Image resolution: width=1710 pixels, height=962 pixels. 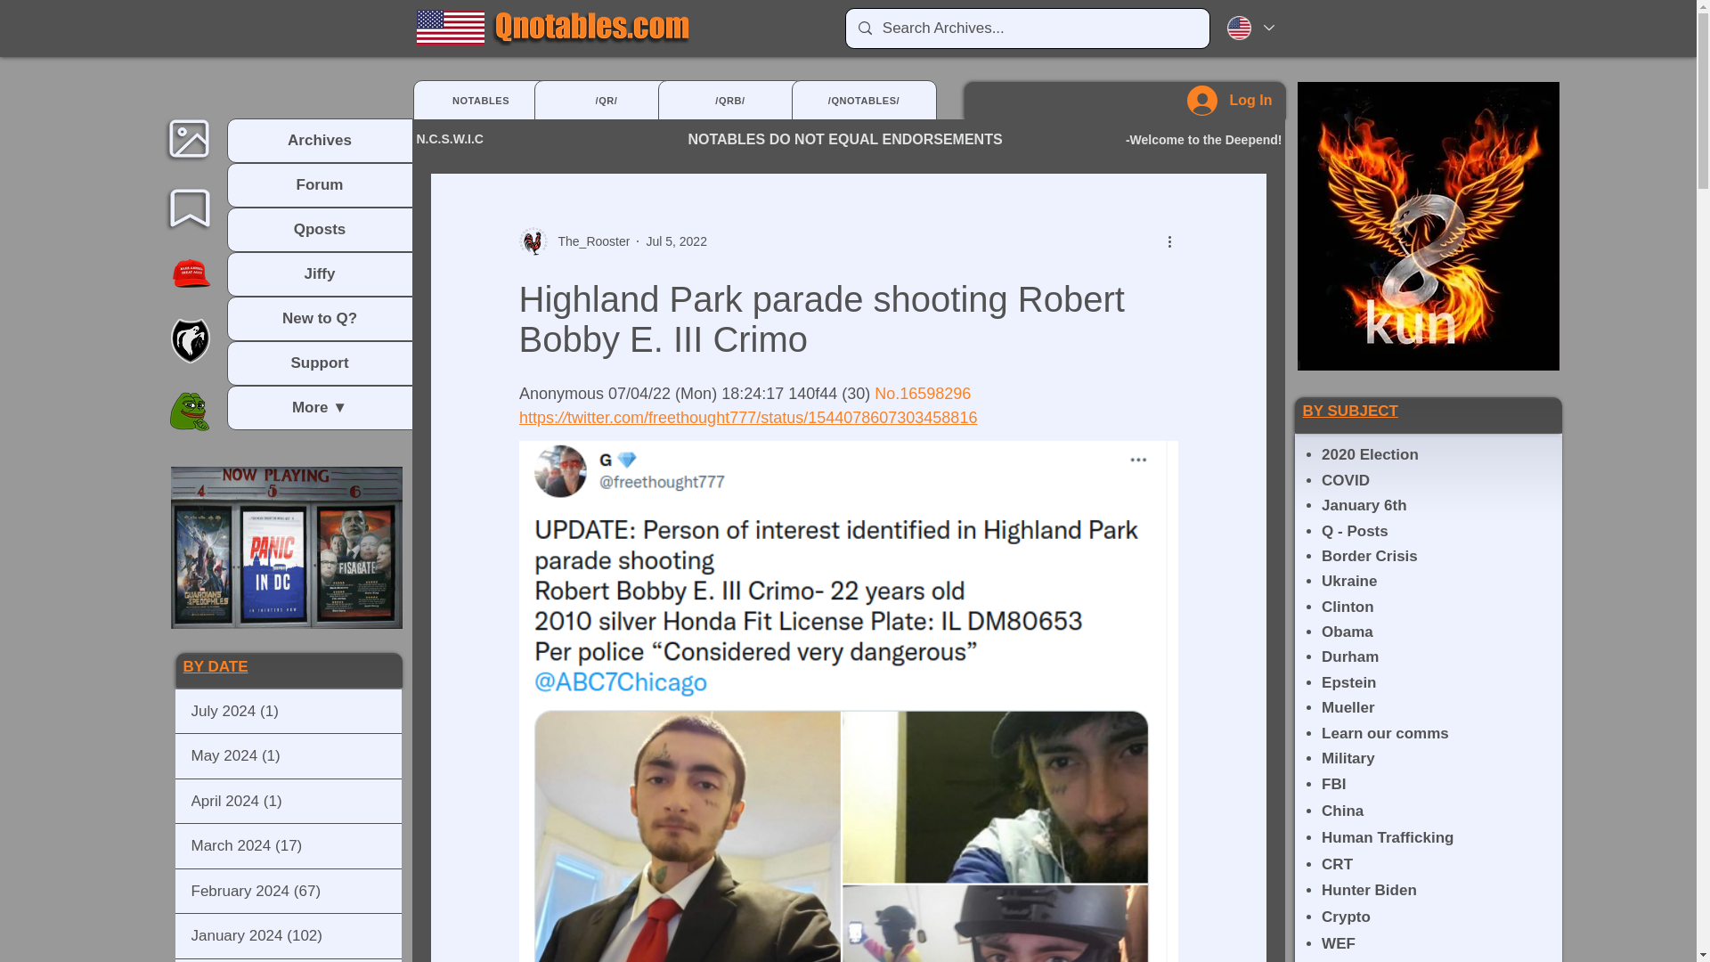 What do you see at coordinates (481, 100) in the screenshot?
I see `NOTABLES` at bounding box center [481, 100].